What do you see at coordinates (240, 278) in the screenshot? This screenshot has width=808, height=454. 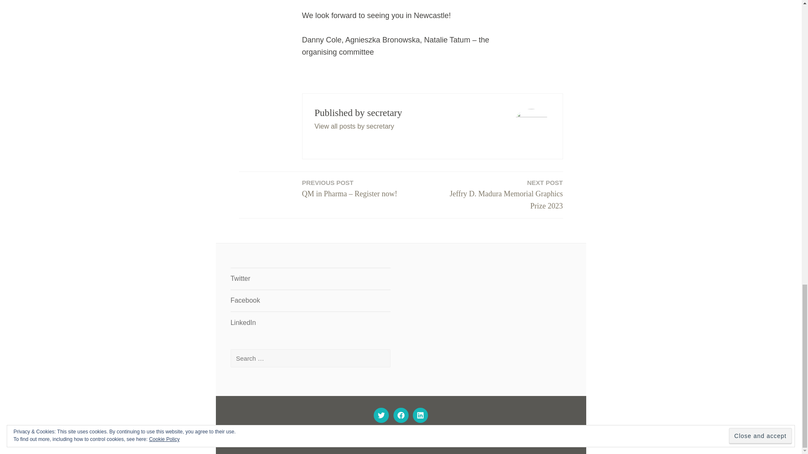 I see `Molecular Graphics and Modelling Society Twitter Feed` at bounding box center [240, 278].